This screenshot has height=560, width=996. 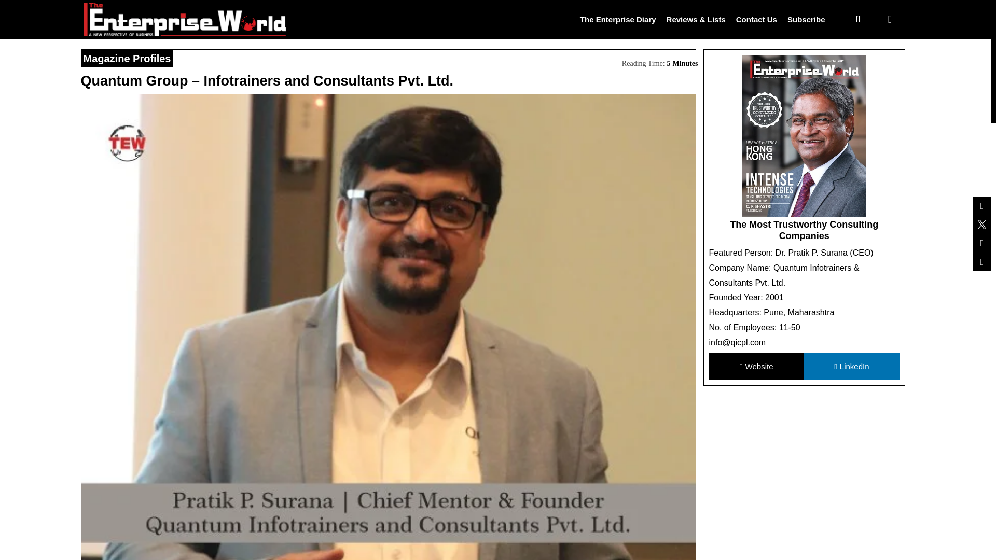 I want to click on Magazine Profiles, so click(x=127, y=58).